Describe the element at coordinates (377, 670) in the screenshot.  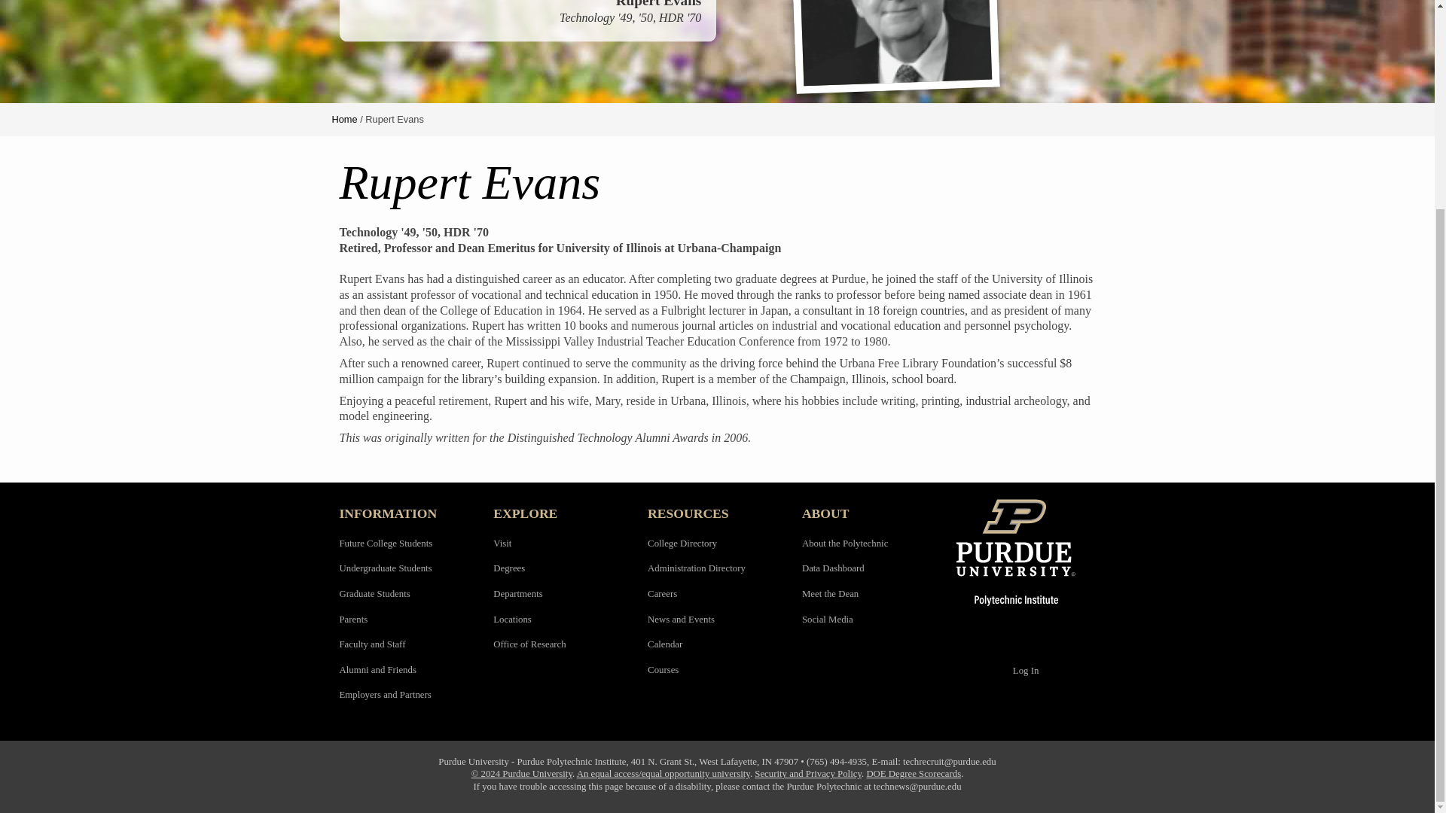
I see `Alumni and Friends` at that location.